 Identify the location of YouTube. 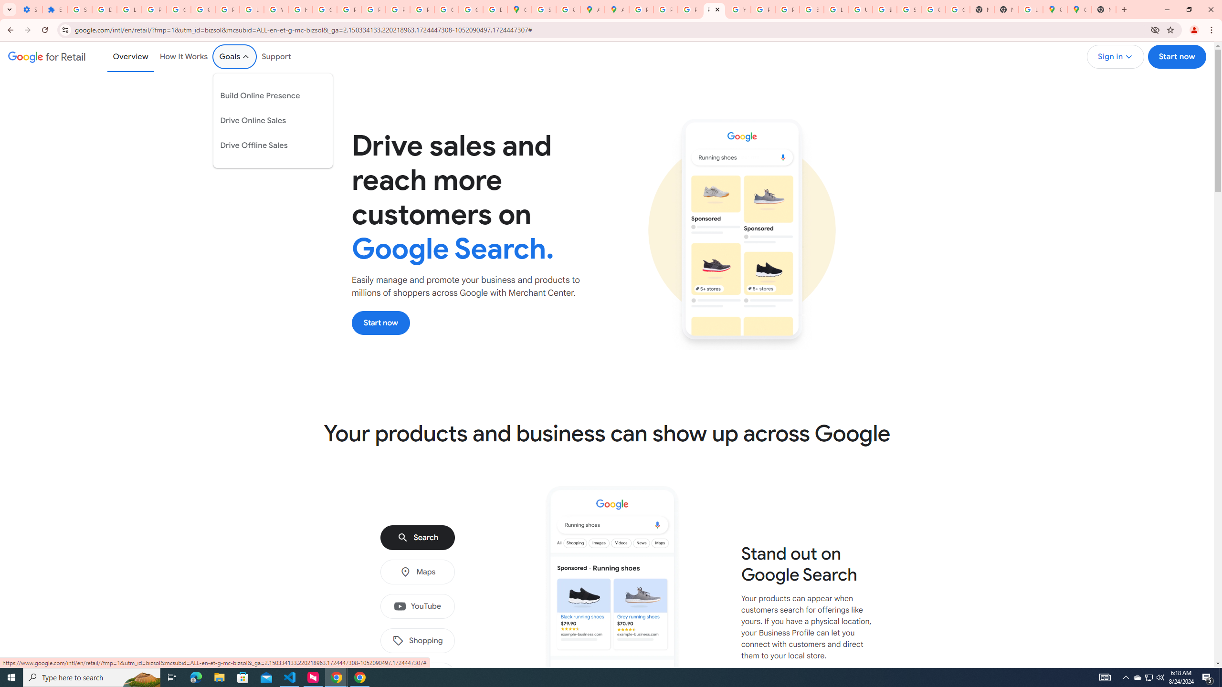
(275, 10).